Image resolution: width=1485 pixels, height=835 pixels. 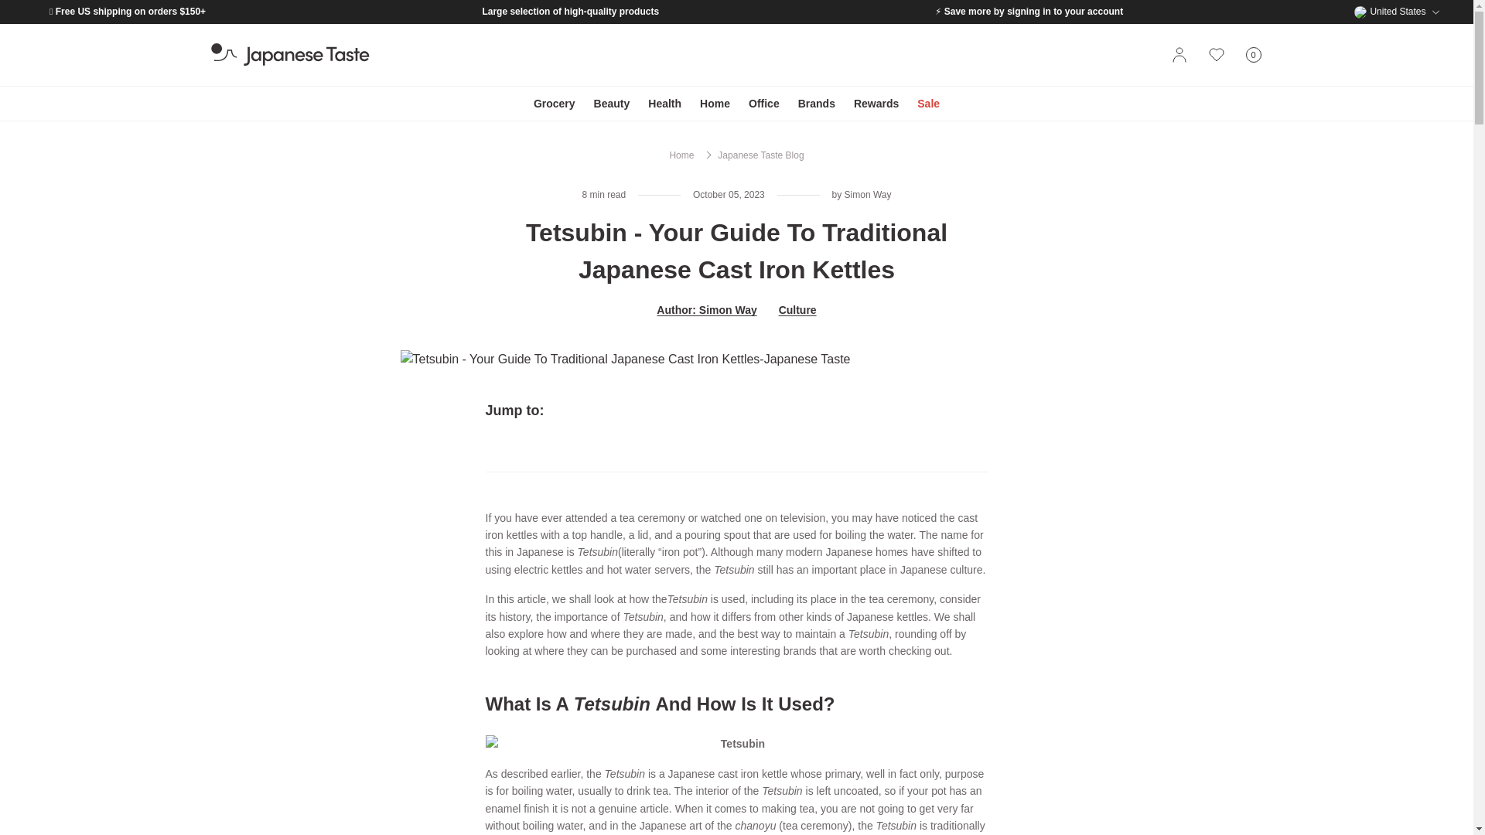 What do you see at coordinates (1397, 11) in the screenshot?
I see `United States` at bounding box center [1397, 11].